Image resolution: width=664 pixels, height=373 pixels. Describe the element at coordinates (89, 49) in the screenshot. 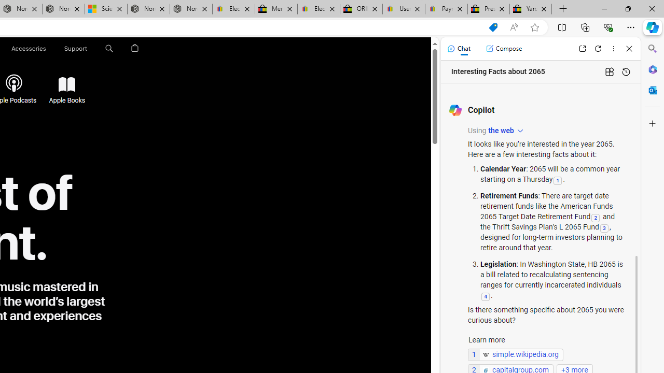

I see `Support menu` at that location.